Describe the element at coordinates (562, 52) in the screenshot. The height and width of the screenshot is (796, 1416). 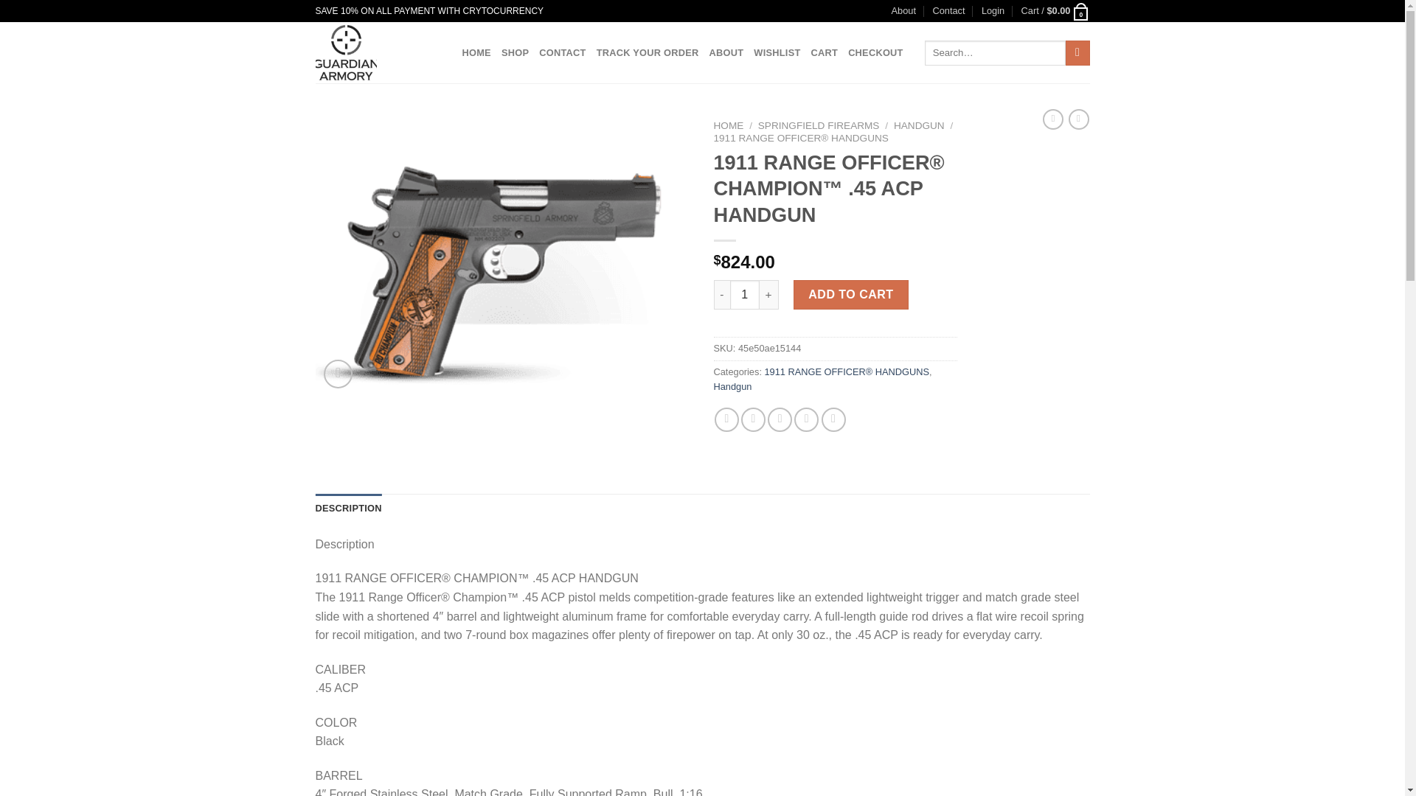
I see `CONTACT` at that location.